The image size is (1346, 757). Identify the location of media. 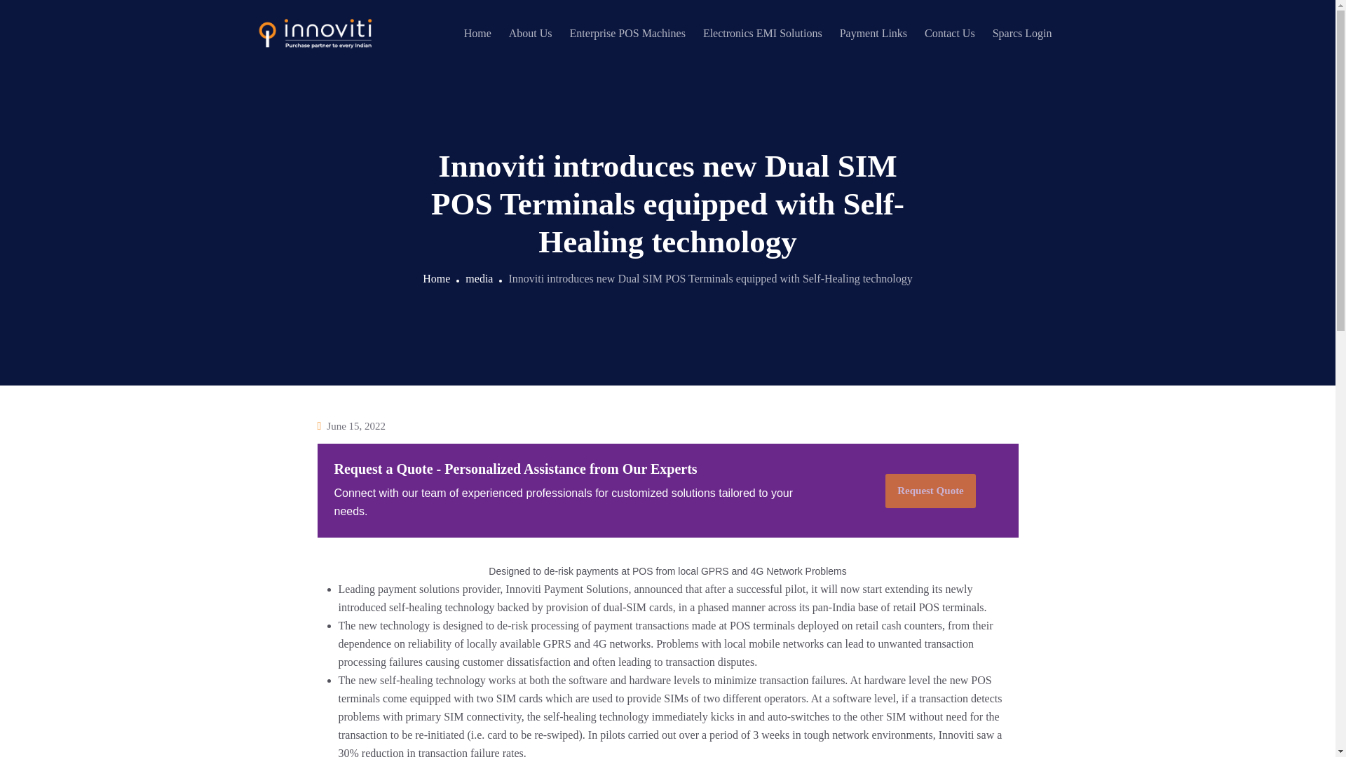
(479, 278).